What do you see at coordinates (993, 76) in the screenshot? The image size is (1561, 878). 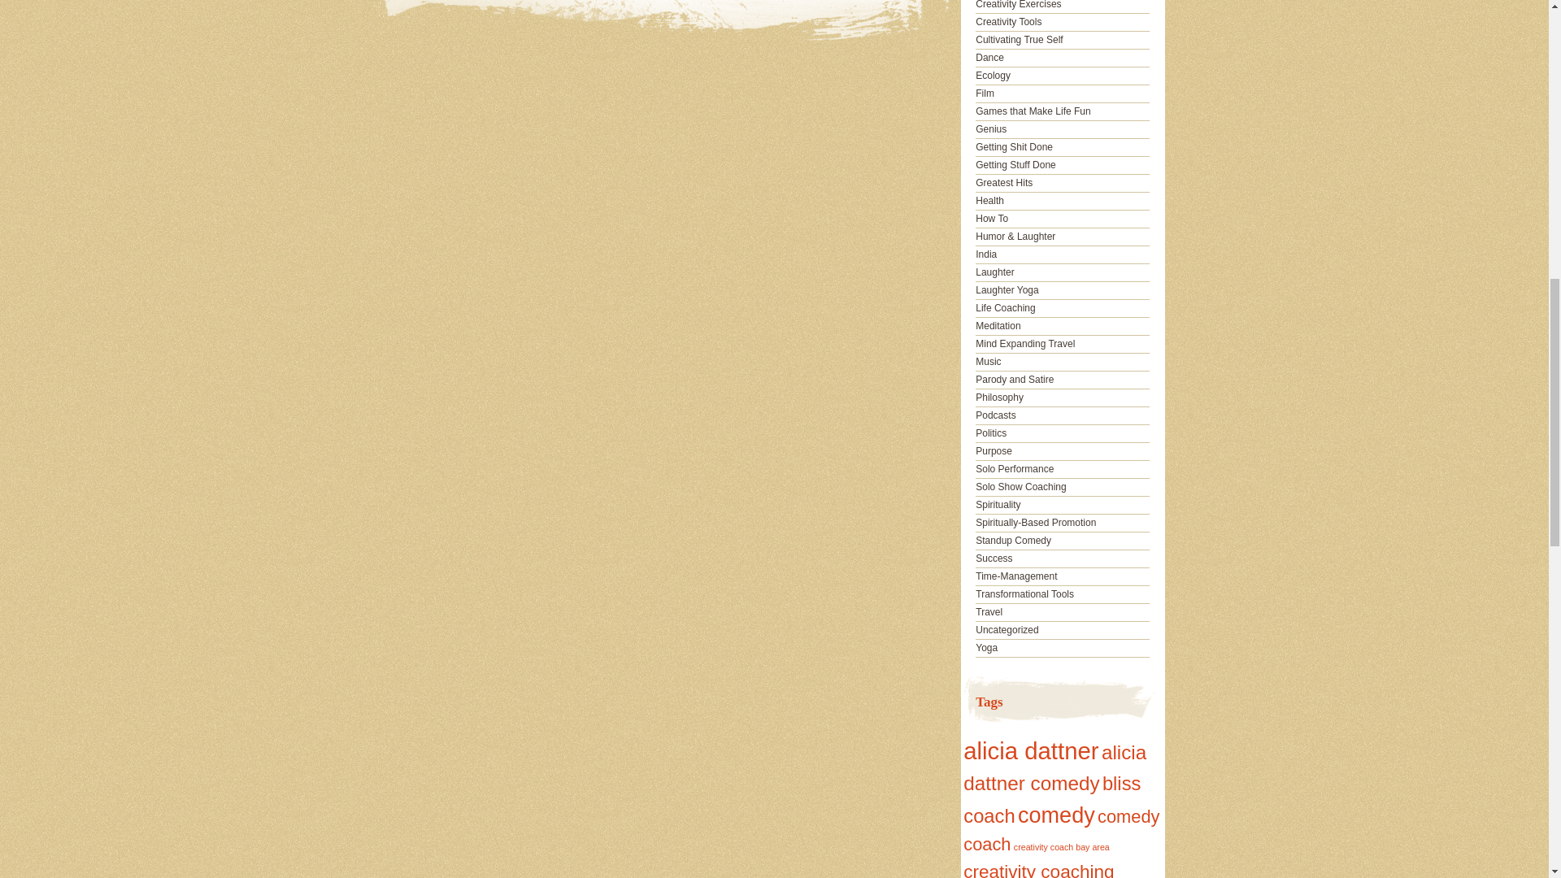 I see `Ecology` at bounding box center [993, 76].